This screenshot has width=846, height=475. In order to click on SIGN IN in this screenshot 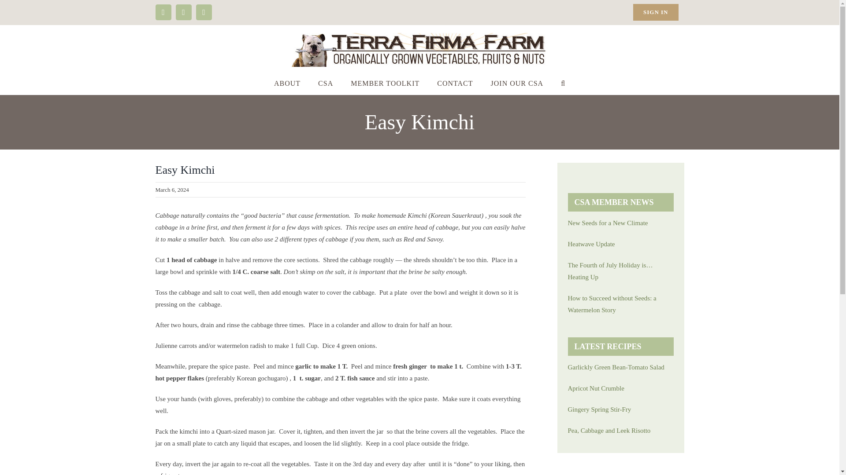, I will do `click(656, 12)`.